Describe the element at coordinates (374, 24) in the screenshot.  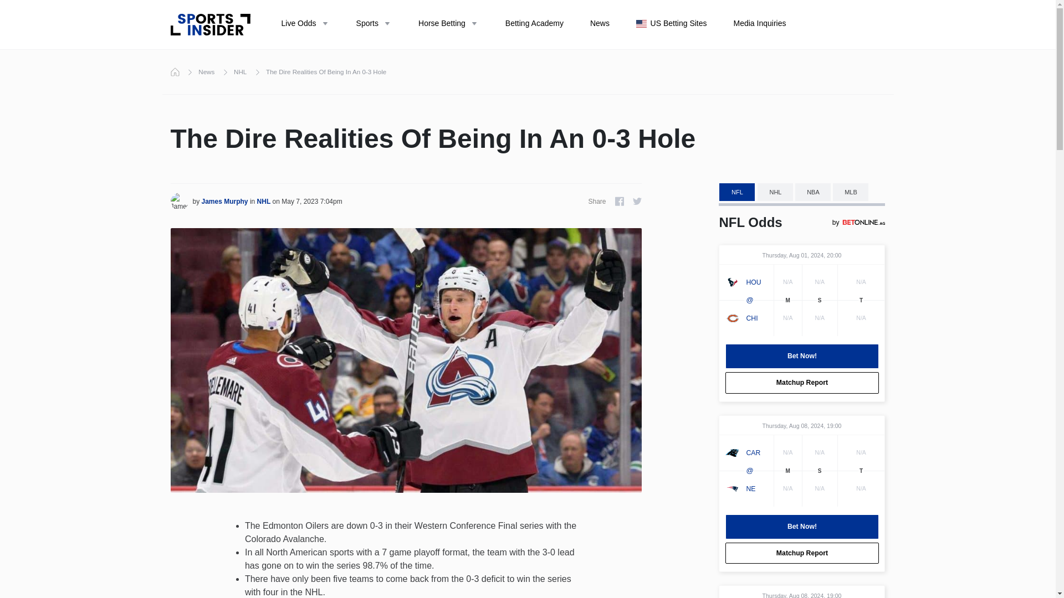
I see `Sports` at that location.